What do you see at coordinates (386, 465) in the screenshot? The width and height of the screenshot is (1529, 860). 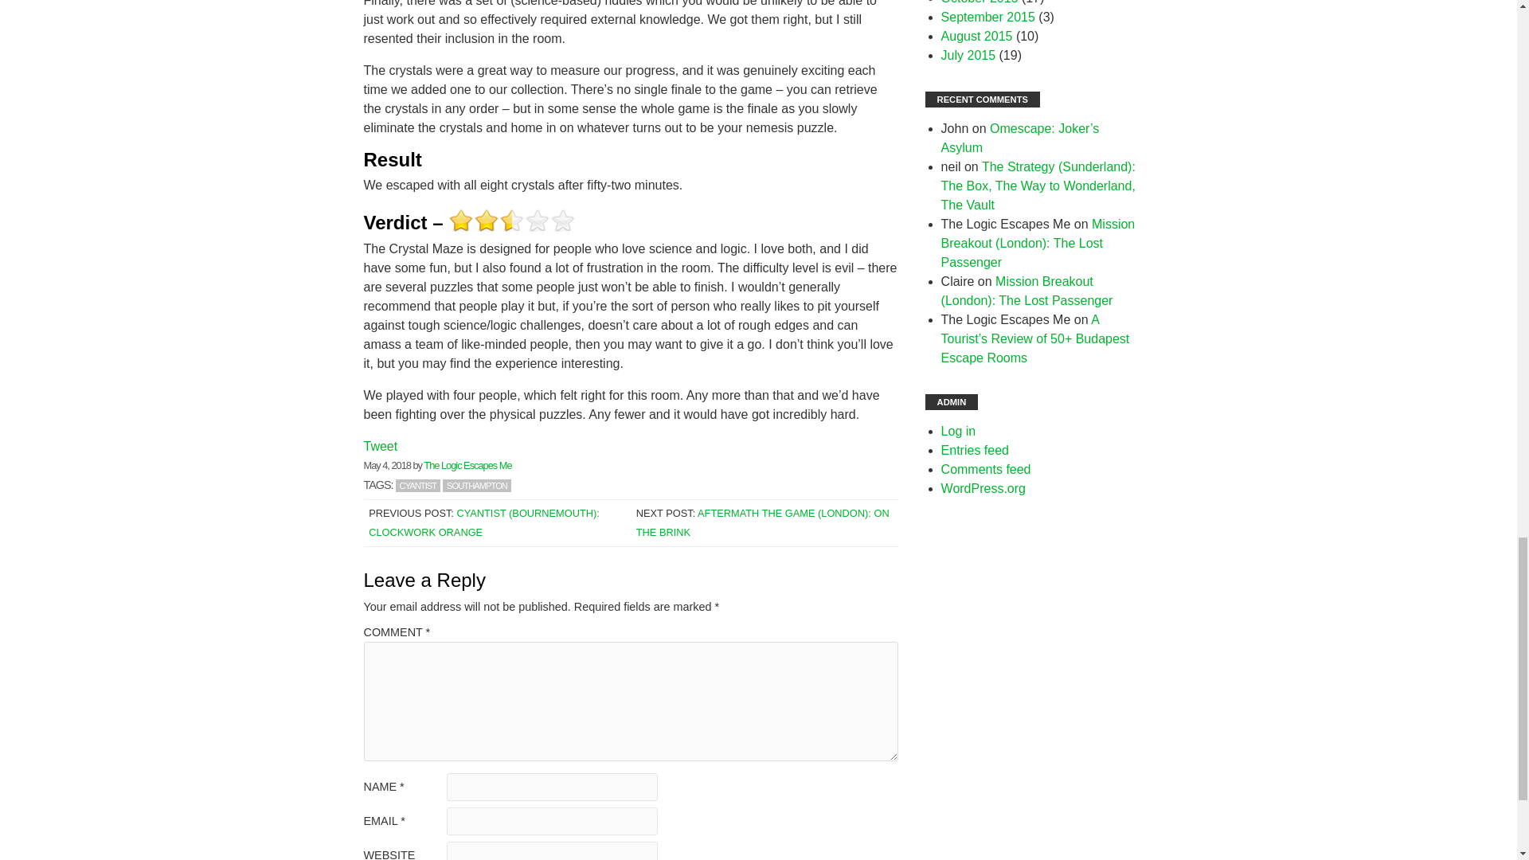 I see `Friday, May 4, 2018, 5:12 pm` at bounding box center [386, 465].